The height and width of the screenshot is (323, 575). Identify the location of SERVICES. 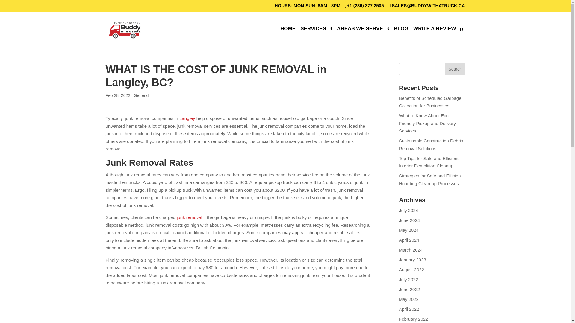
(316, 36).